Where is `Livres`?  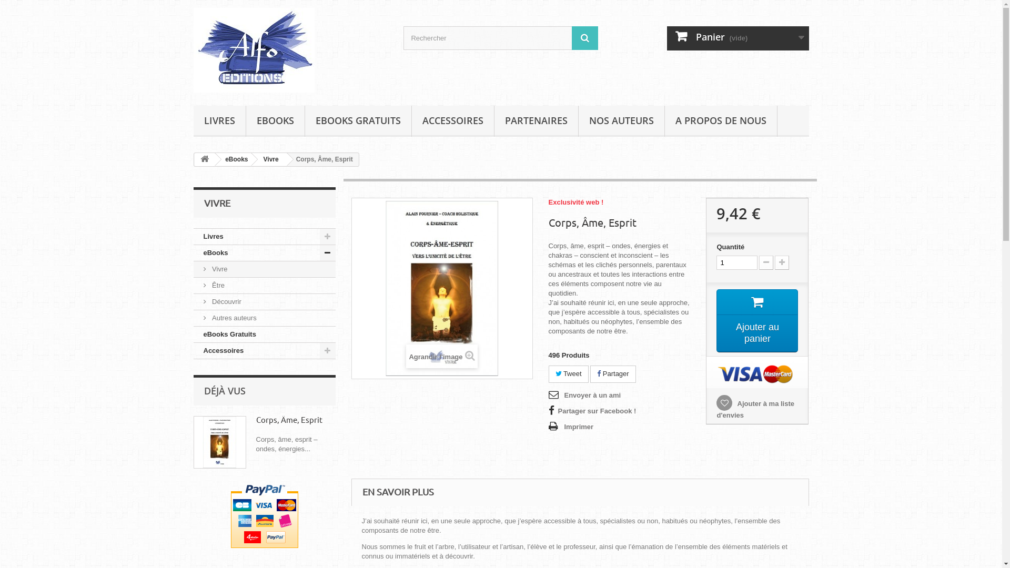
Livres is located at coordinates (265, 237).